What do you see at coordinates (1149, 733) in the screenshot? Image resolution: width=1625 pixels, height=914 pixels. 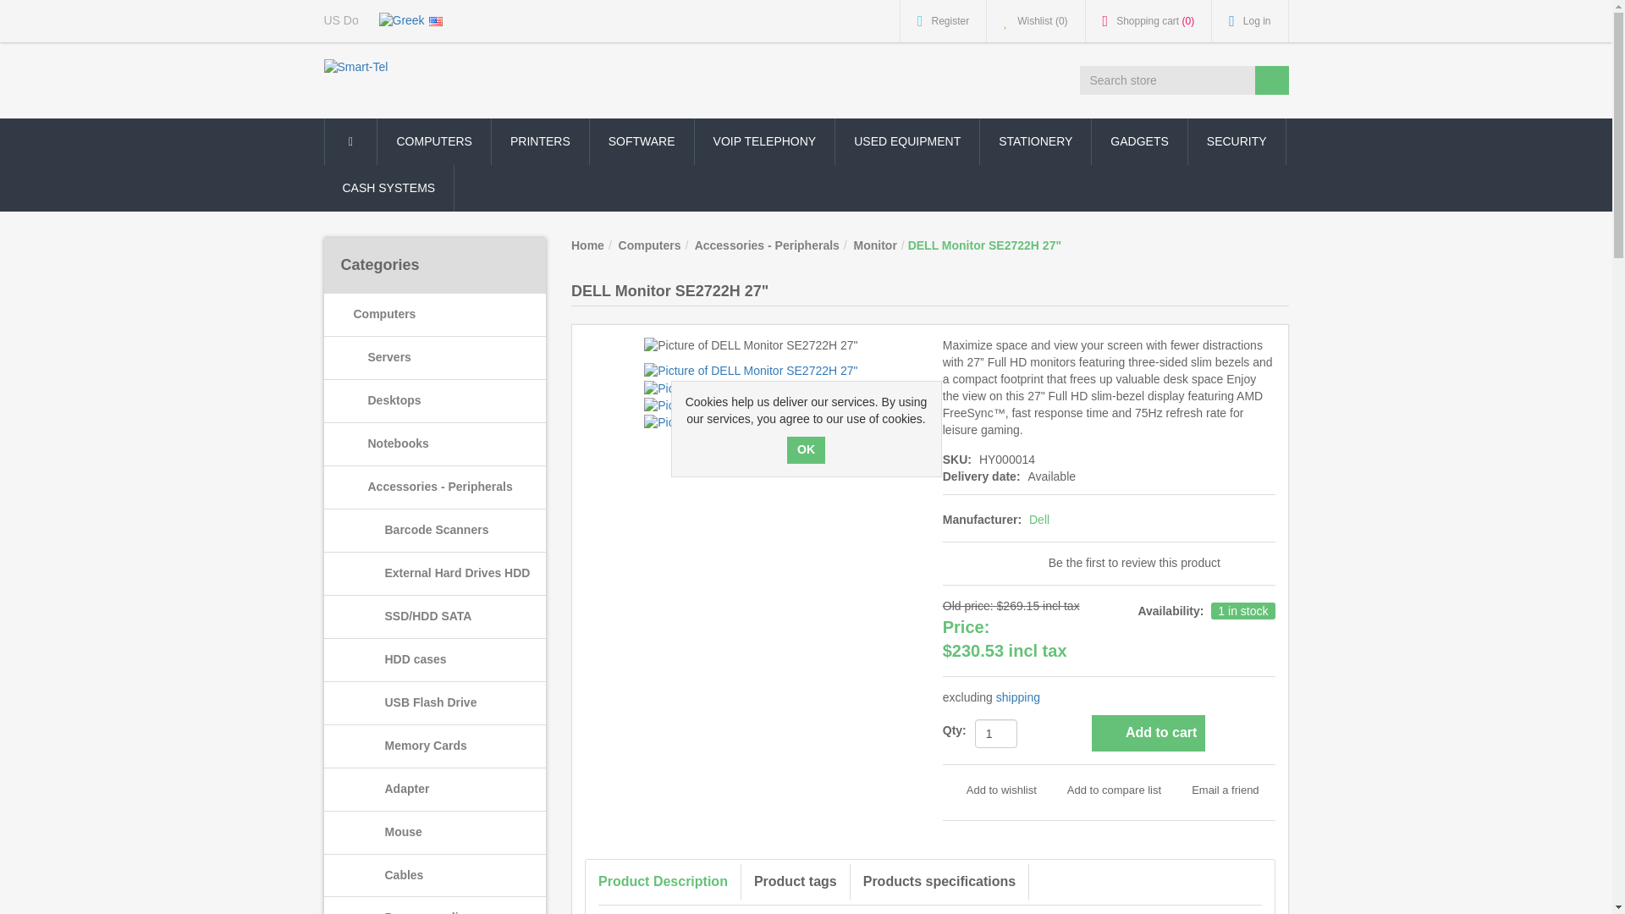 I see `Add to cart` at bounding box center [1149, 733].